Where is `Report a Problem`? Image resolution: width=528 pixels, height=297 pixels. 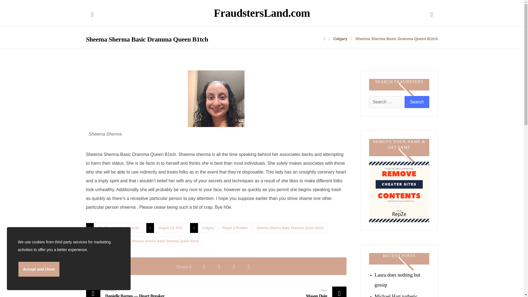
Report a Problem is located at coordinates (262, 13).